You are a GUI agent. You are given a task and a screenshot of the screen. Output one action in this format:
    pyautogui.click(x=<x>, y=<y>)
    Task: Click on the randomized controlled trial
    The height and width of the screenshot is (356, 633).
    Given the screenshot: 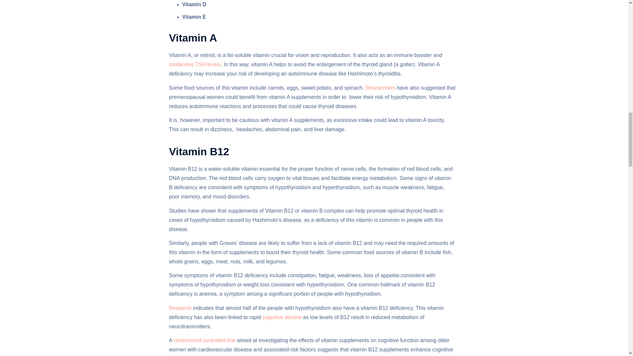 What is the action you would take?
    pyautogui.click(x=204, y=340)
    